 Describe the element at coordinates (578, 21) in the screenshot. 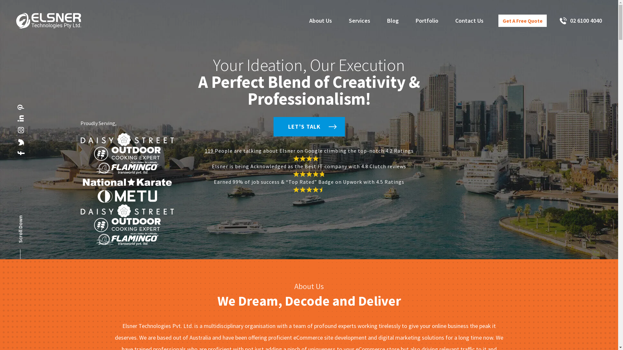

I see `02 6100 4040` at that location.